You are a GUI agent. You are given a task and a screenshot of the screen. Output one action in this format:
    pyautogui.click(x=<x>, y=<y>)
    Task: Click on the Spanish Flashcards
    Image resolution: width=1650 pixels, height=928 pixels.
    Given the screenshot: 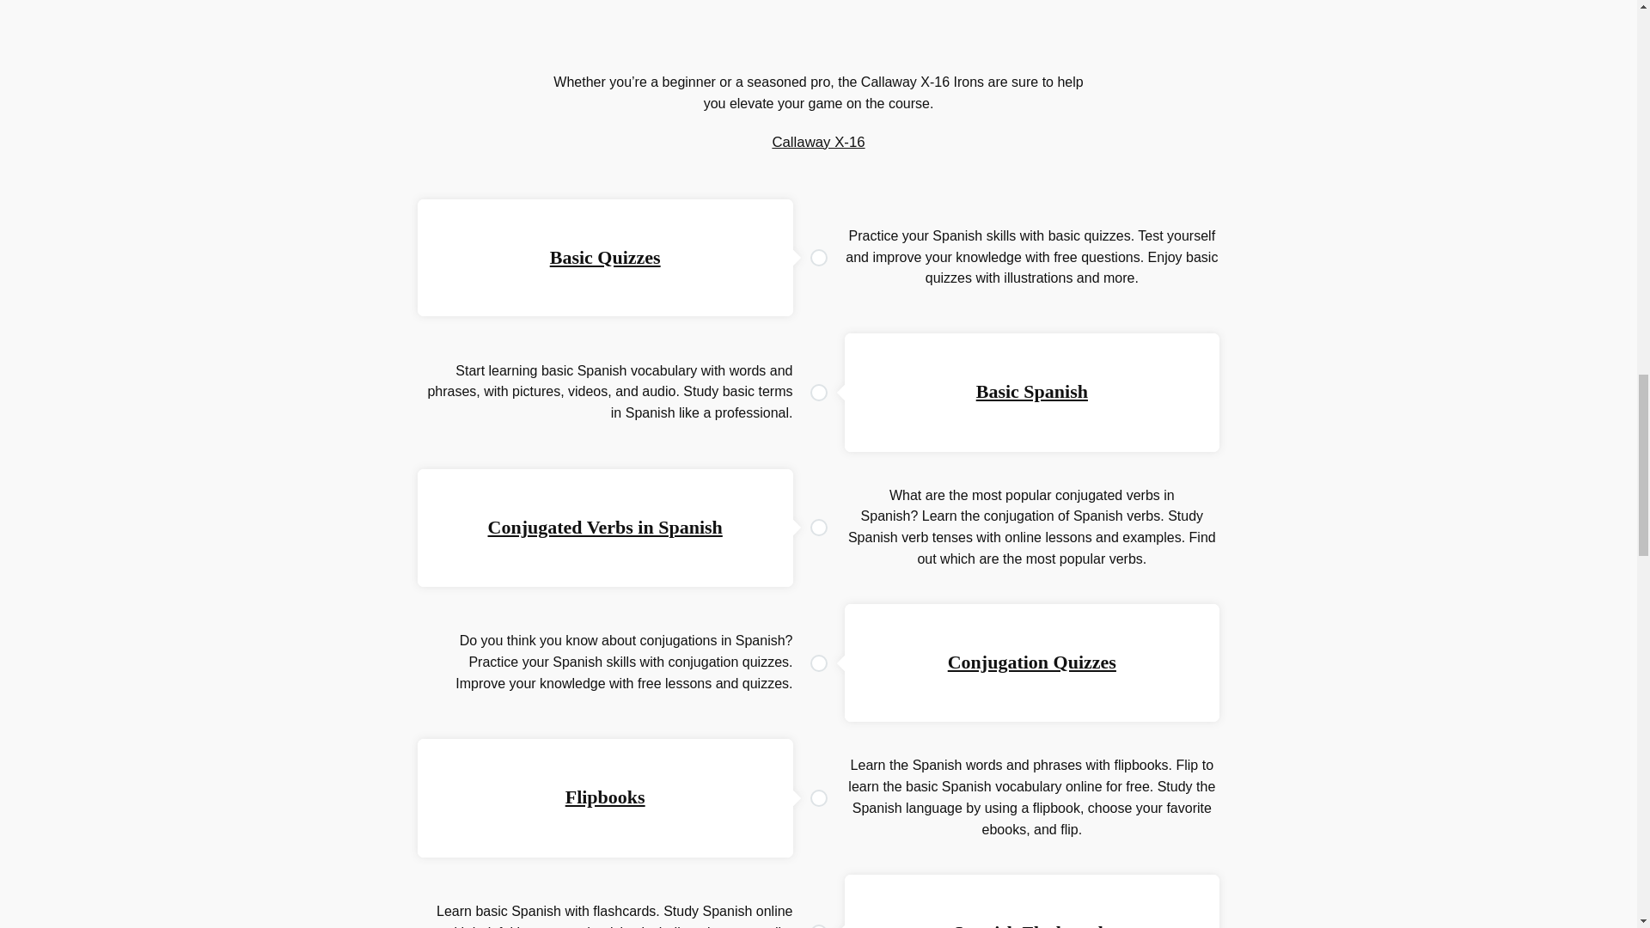 What is the action you would take?
    pyautogui.click(x=1031, y=925)
    